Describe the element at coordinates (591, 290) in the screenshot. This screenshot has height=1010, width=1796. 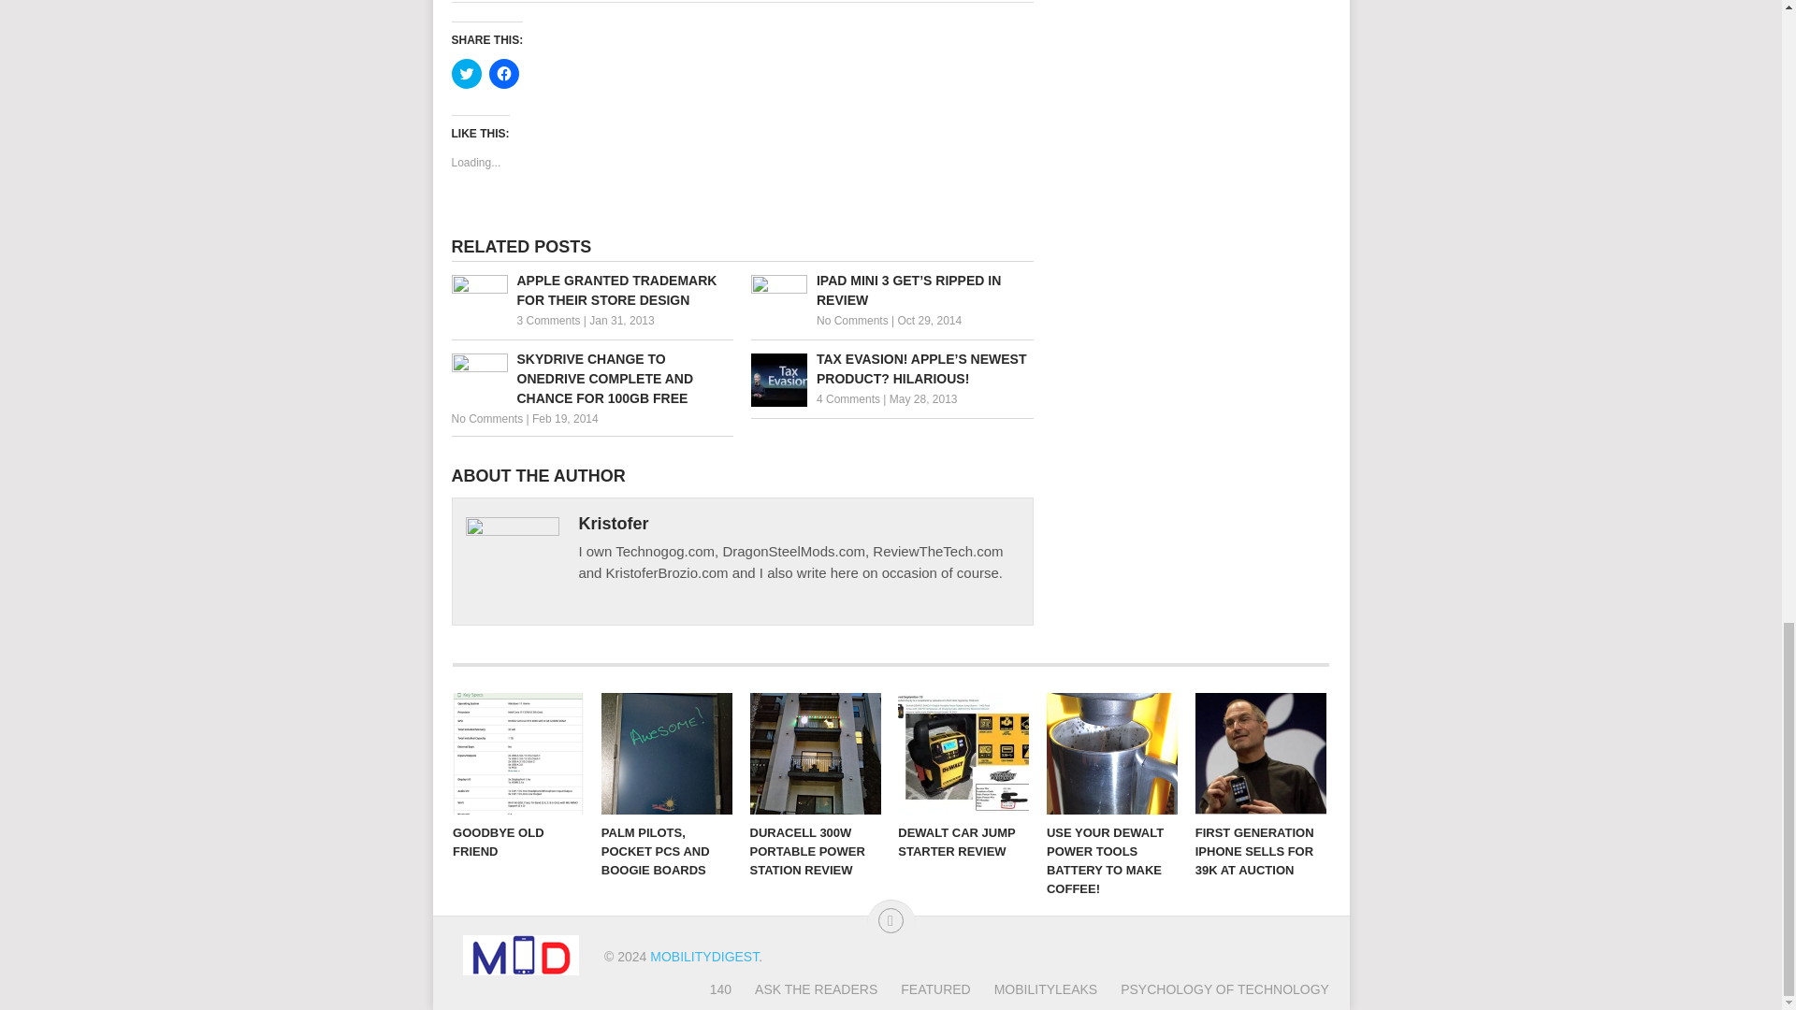
I see `Apple Granted Trademark for Their Store Design` at that location.